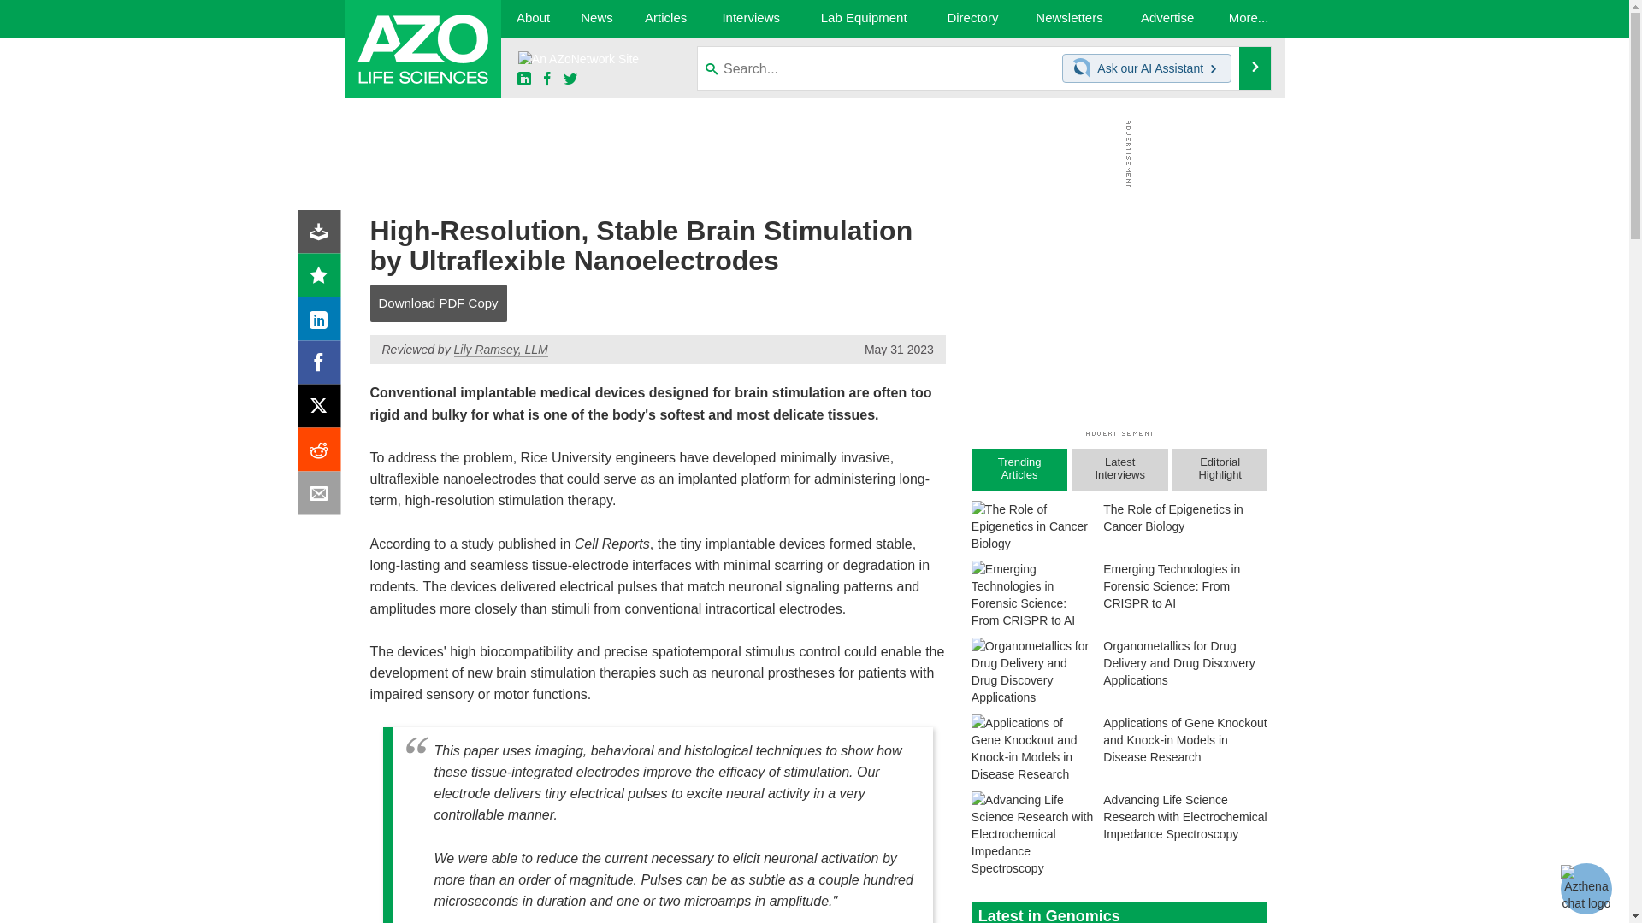 The height and width of the screenshot is (923, 1642). I want to click on Lab Equipment, so click(864, 19).